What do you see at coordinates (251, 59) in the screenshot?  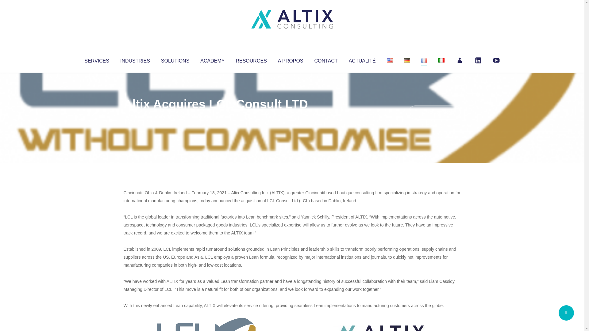 I see `RESOURCES` at bounding box center [251, 59].